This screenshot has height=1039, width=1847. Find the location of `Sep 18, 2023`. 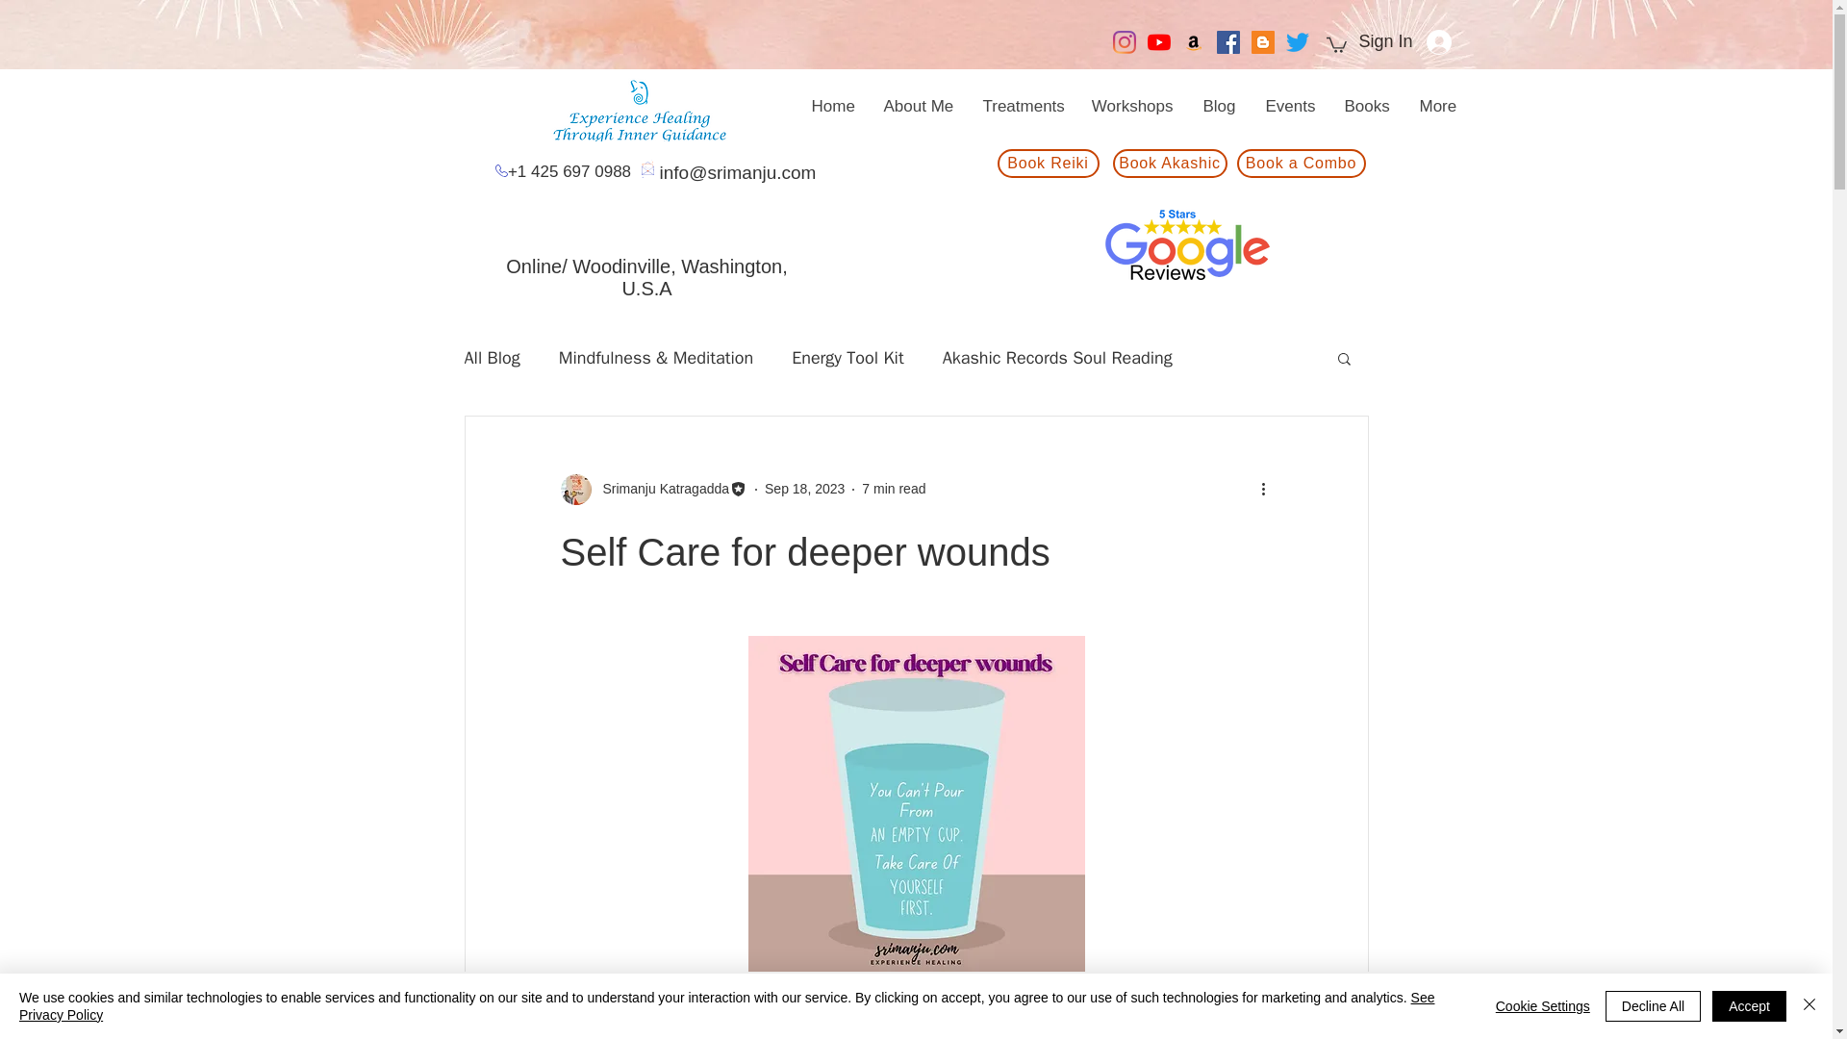

Sep 18, 2023 is located at coordinates (804, 489).